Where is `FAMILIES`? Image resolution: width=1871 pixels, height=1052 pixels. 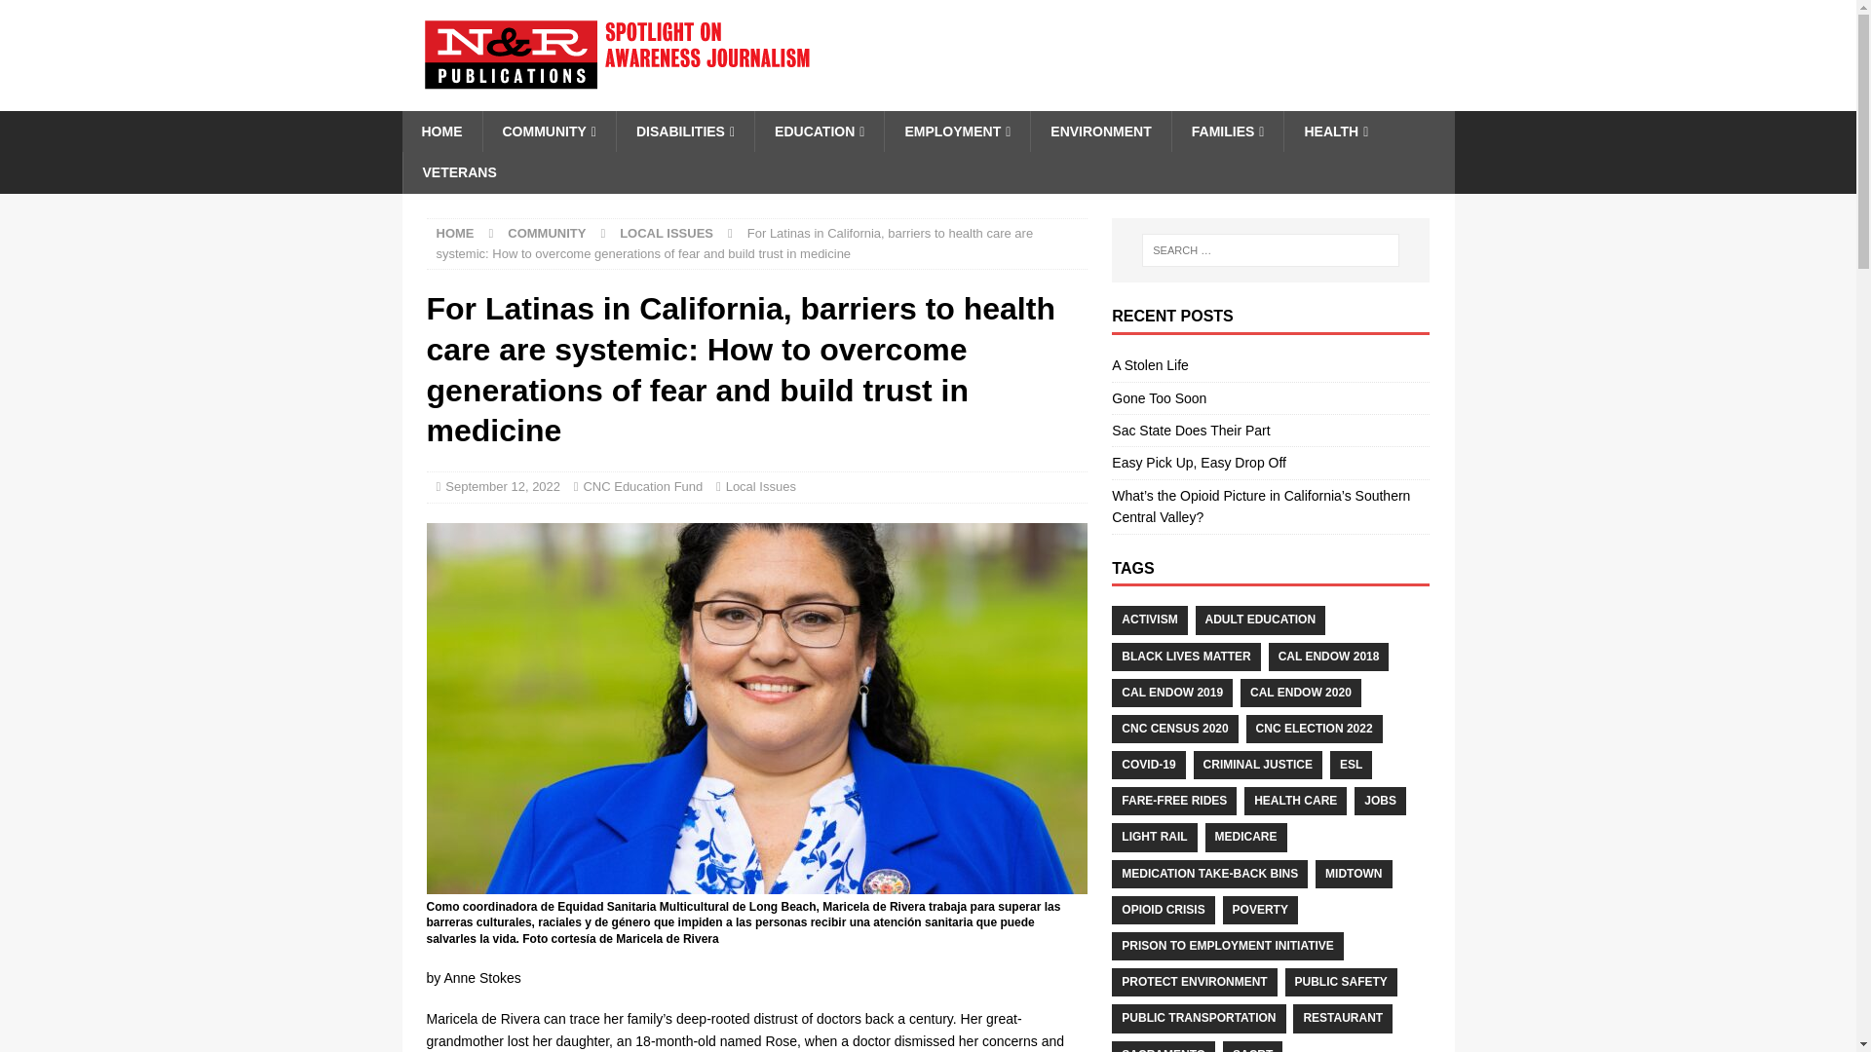 FAMILIES is located at coordinates (1227, 131).